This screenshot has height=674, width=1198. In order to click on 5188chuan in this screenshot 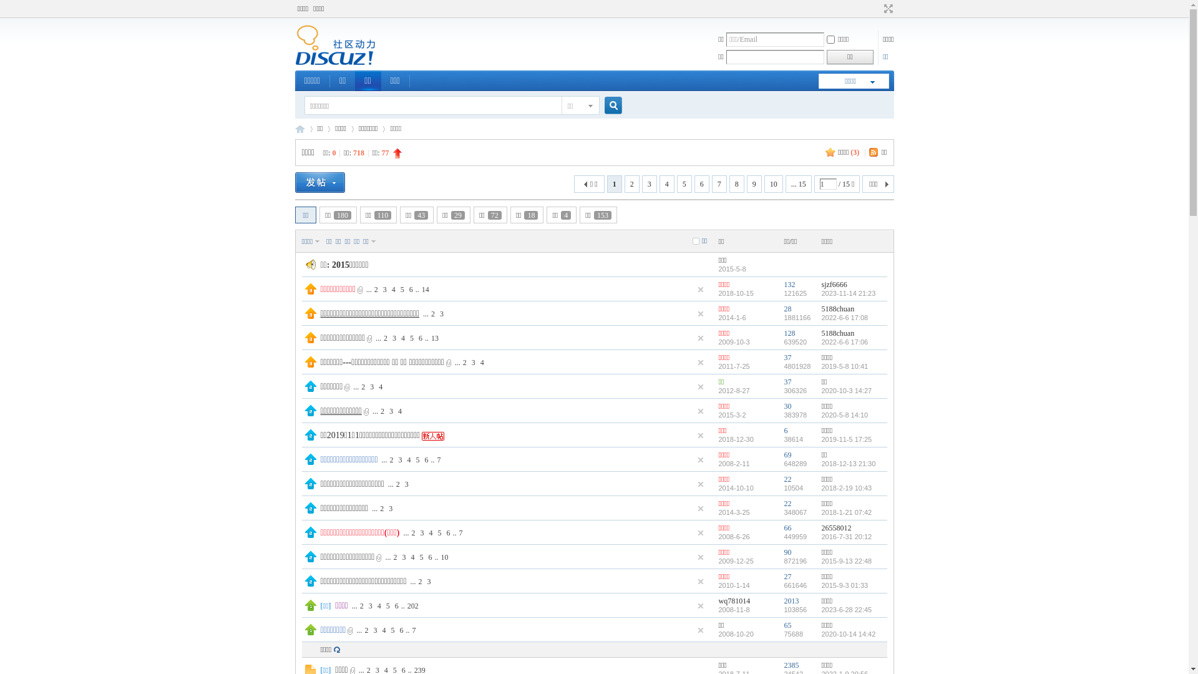, I will do `click(837, 309)`.